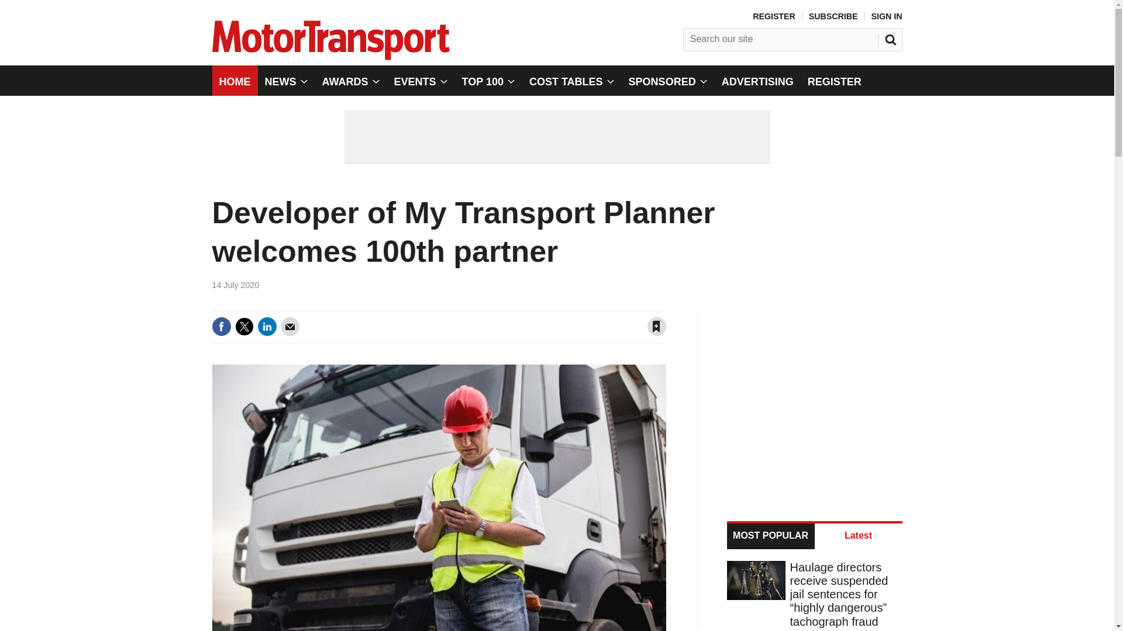 The width and height of the screenshot is (1123, 631). What do you see at coordinates (556, 137) in the screenshot?
I see `3rd party ad content` at bounding box center [556, 137].